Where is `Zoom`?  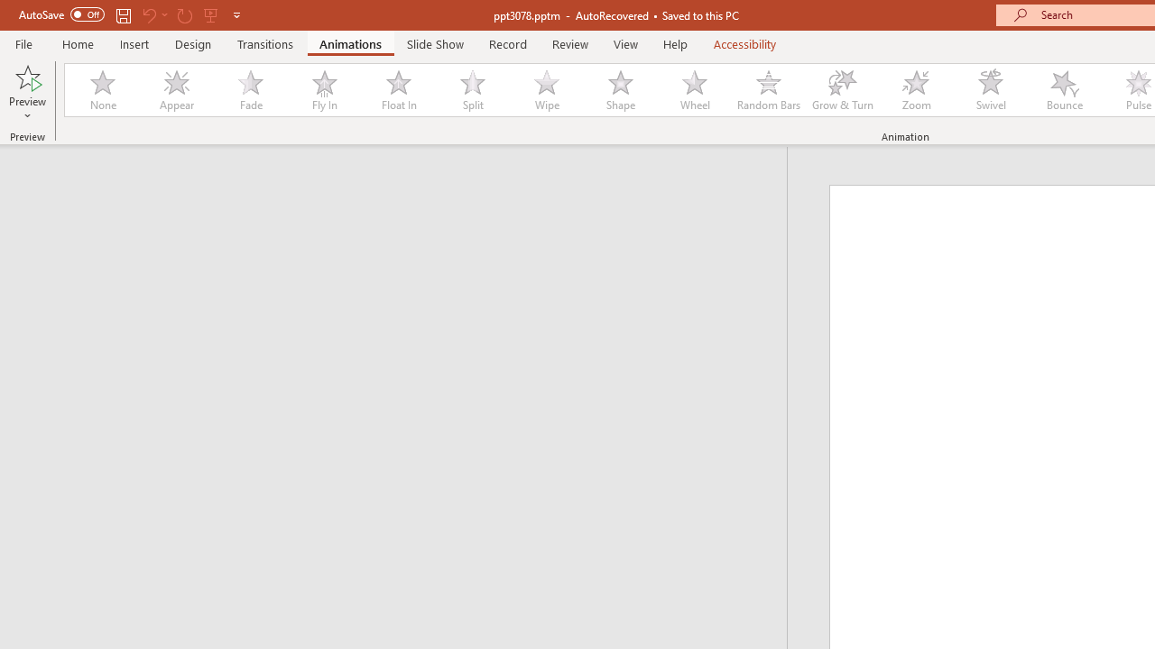
Zoom is located at coordinates (917, 90).